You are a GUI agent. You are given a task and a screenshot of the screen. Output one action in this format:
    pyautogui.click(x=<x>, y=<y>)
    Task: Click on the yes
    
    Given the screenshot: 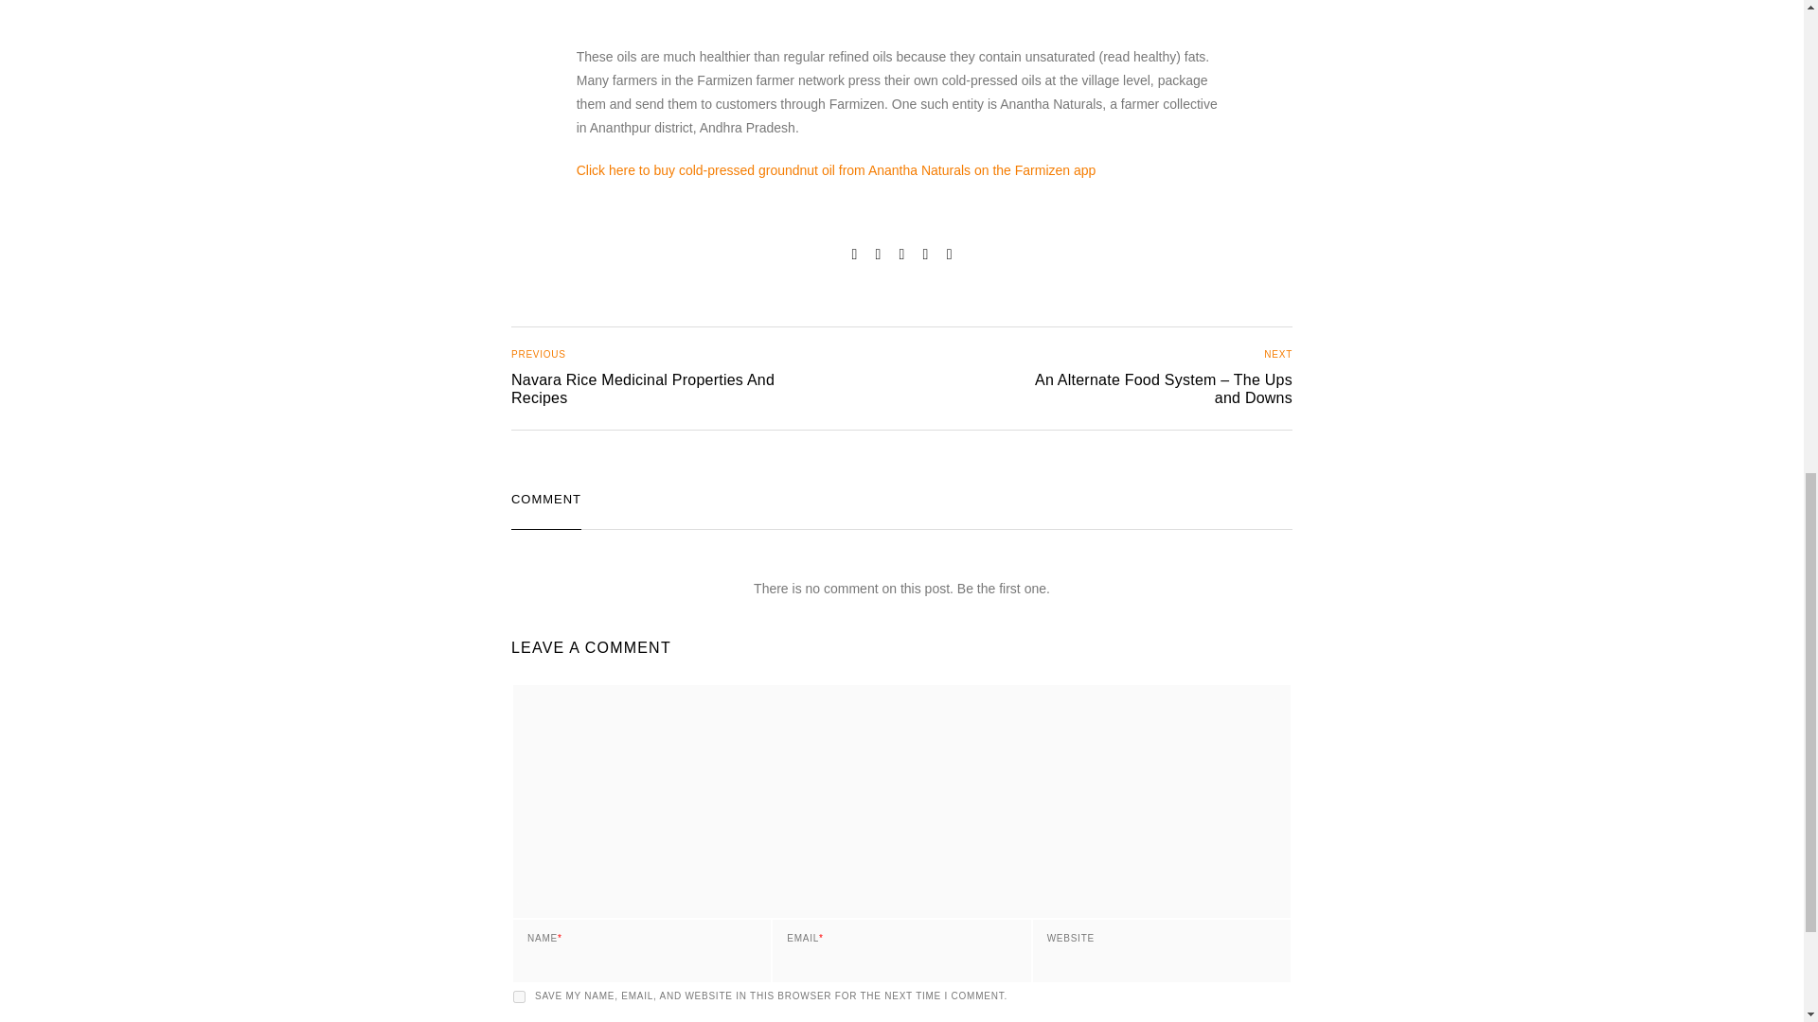 What is the action you would take?
    pyautogui.click(x=625, y=379)
    